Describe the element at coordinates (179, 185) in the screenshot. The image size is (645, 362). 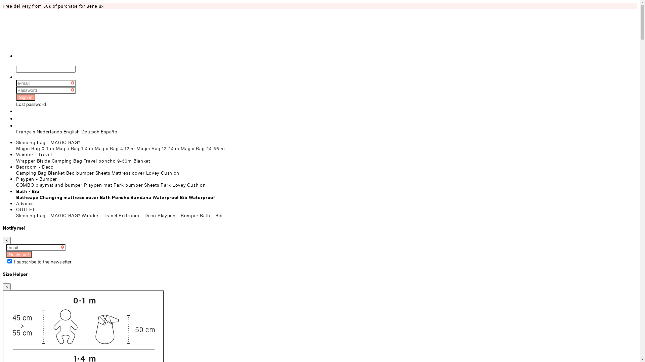
I see `Lovey` at that location.